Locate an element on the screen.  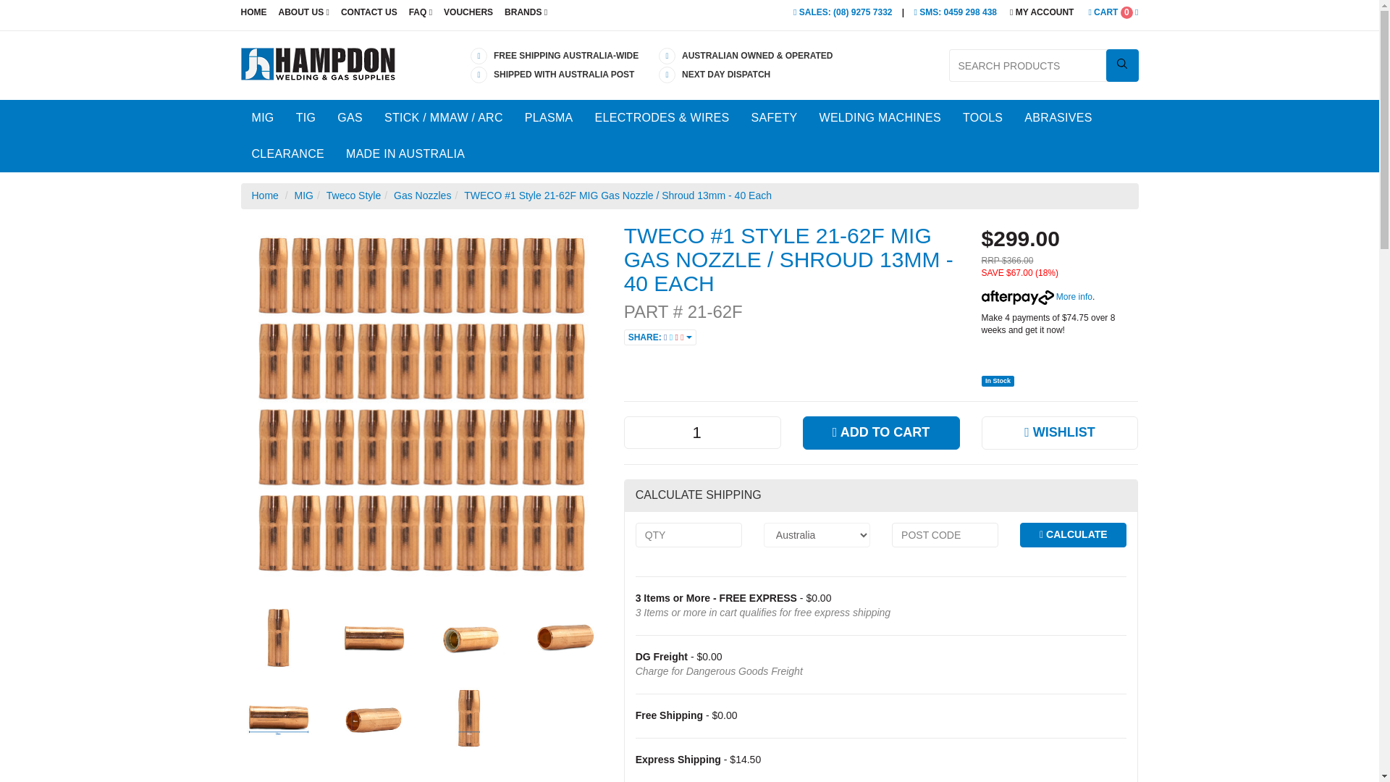
VOUCHERS is located at coordinates (468, 12).